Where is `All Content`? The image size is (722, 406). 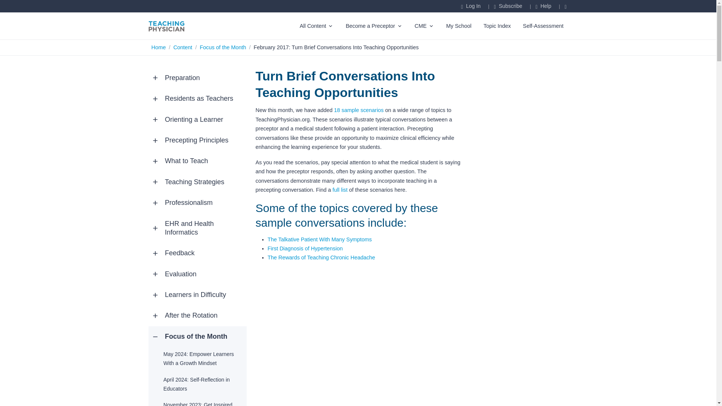
All Content is located at coordinates (317, 26).